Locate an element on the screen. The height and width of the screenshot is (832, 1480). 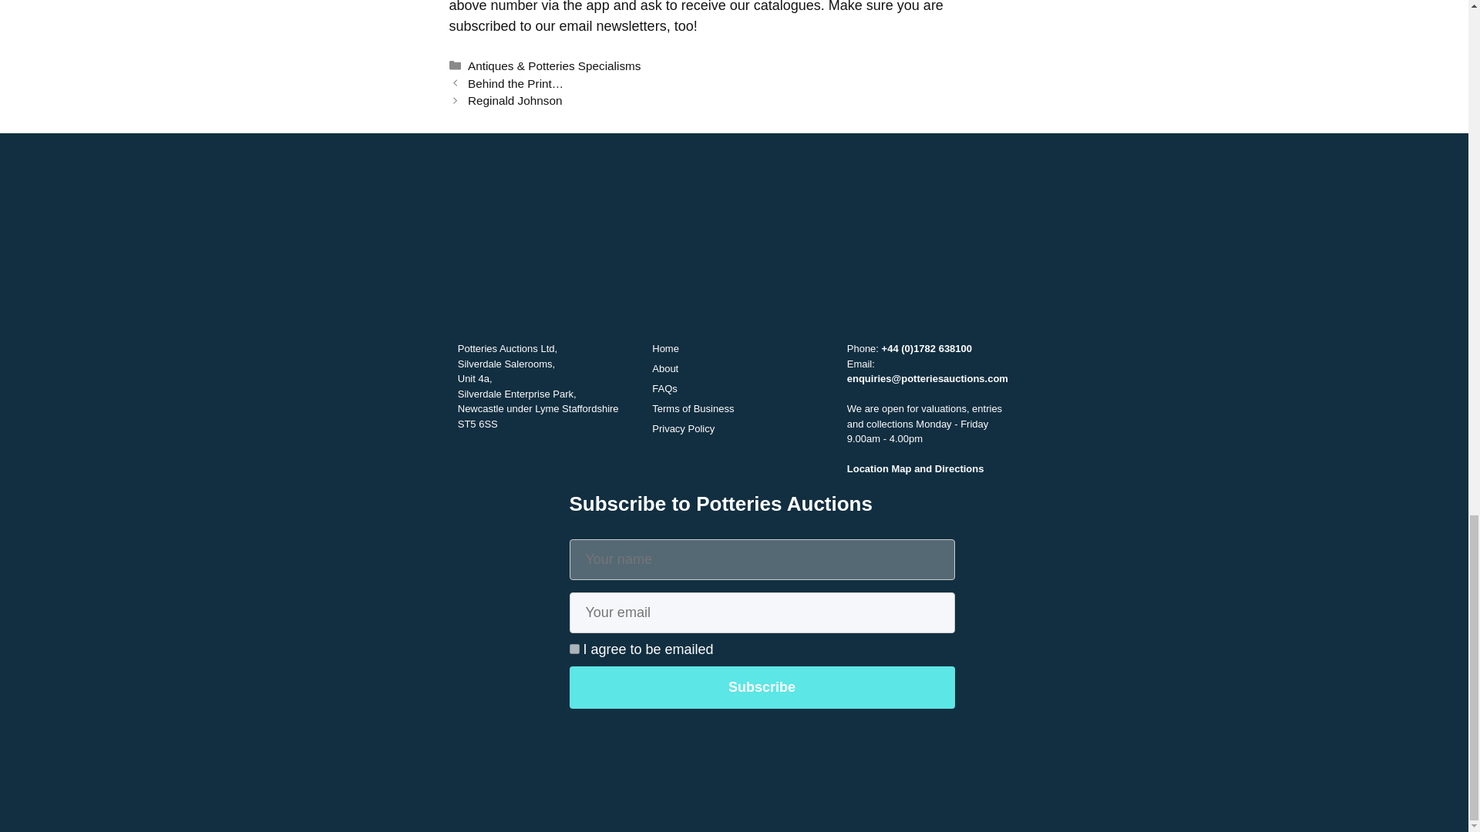
Location Map and Directions is located at coordinates (915, 468).